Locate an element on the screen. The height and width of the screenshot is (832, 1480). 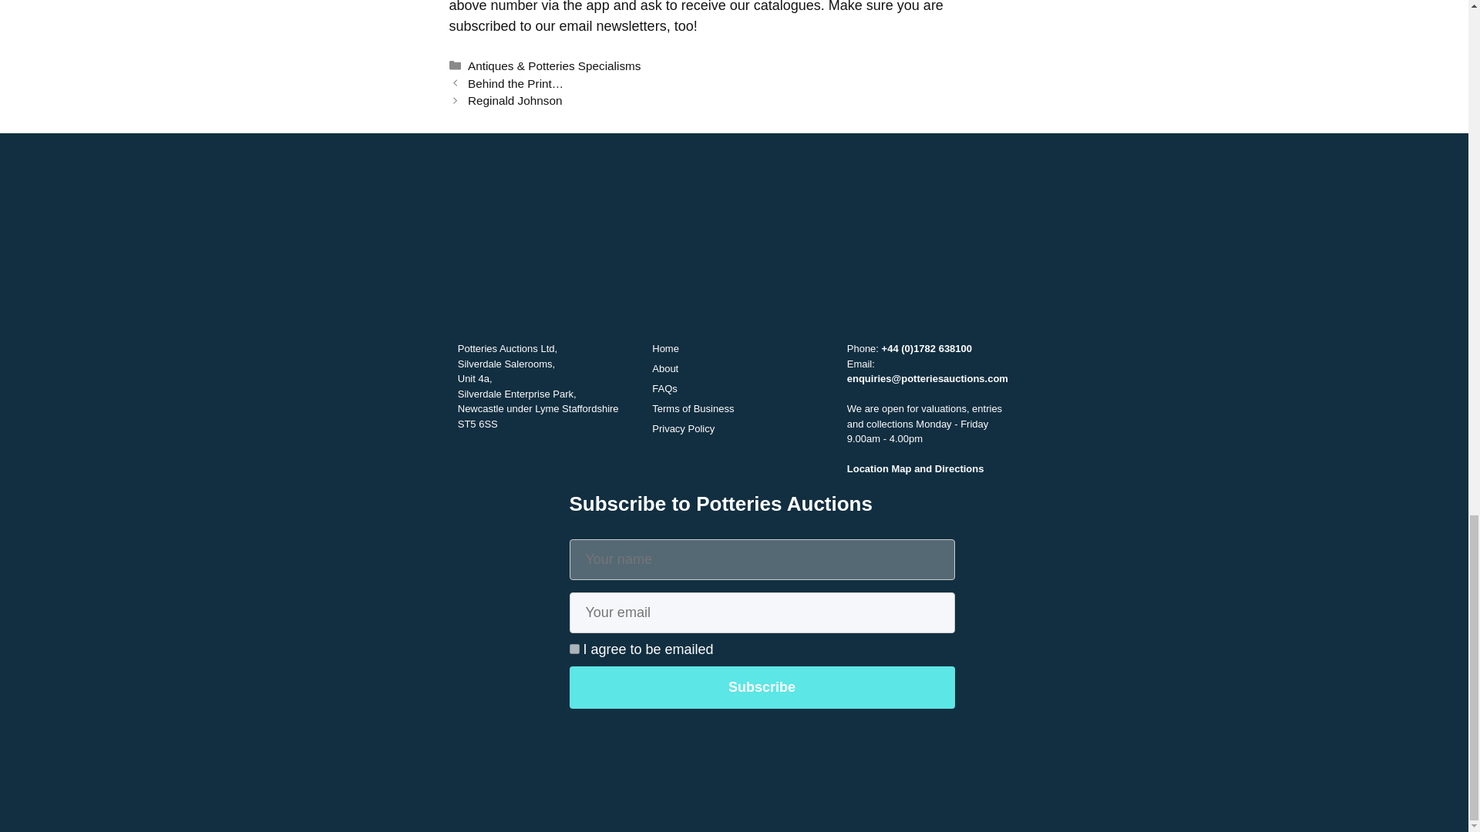
Location Map and Directions is located at coordinates (915, 468).